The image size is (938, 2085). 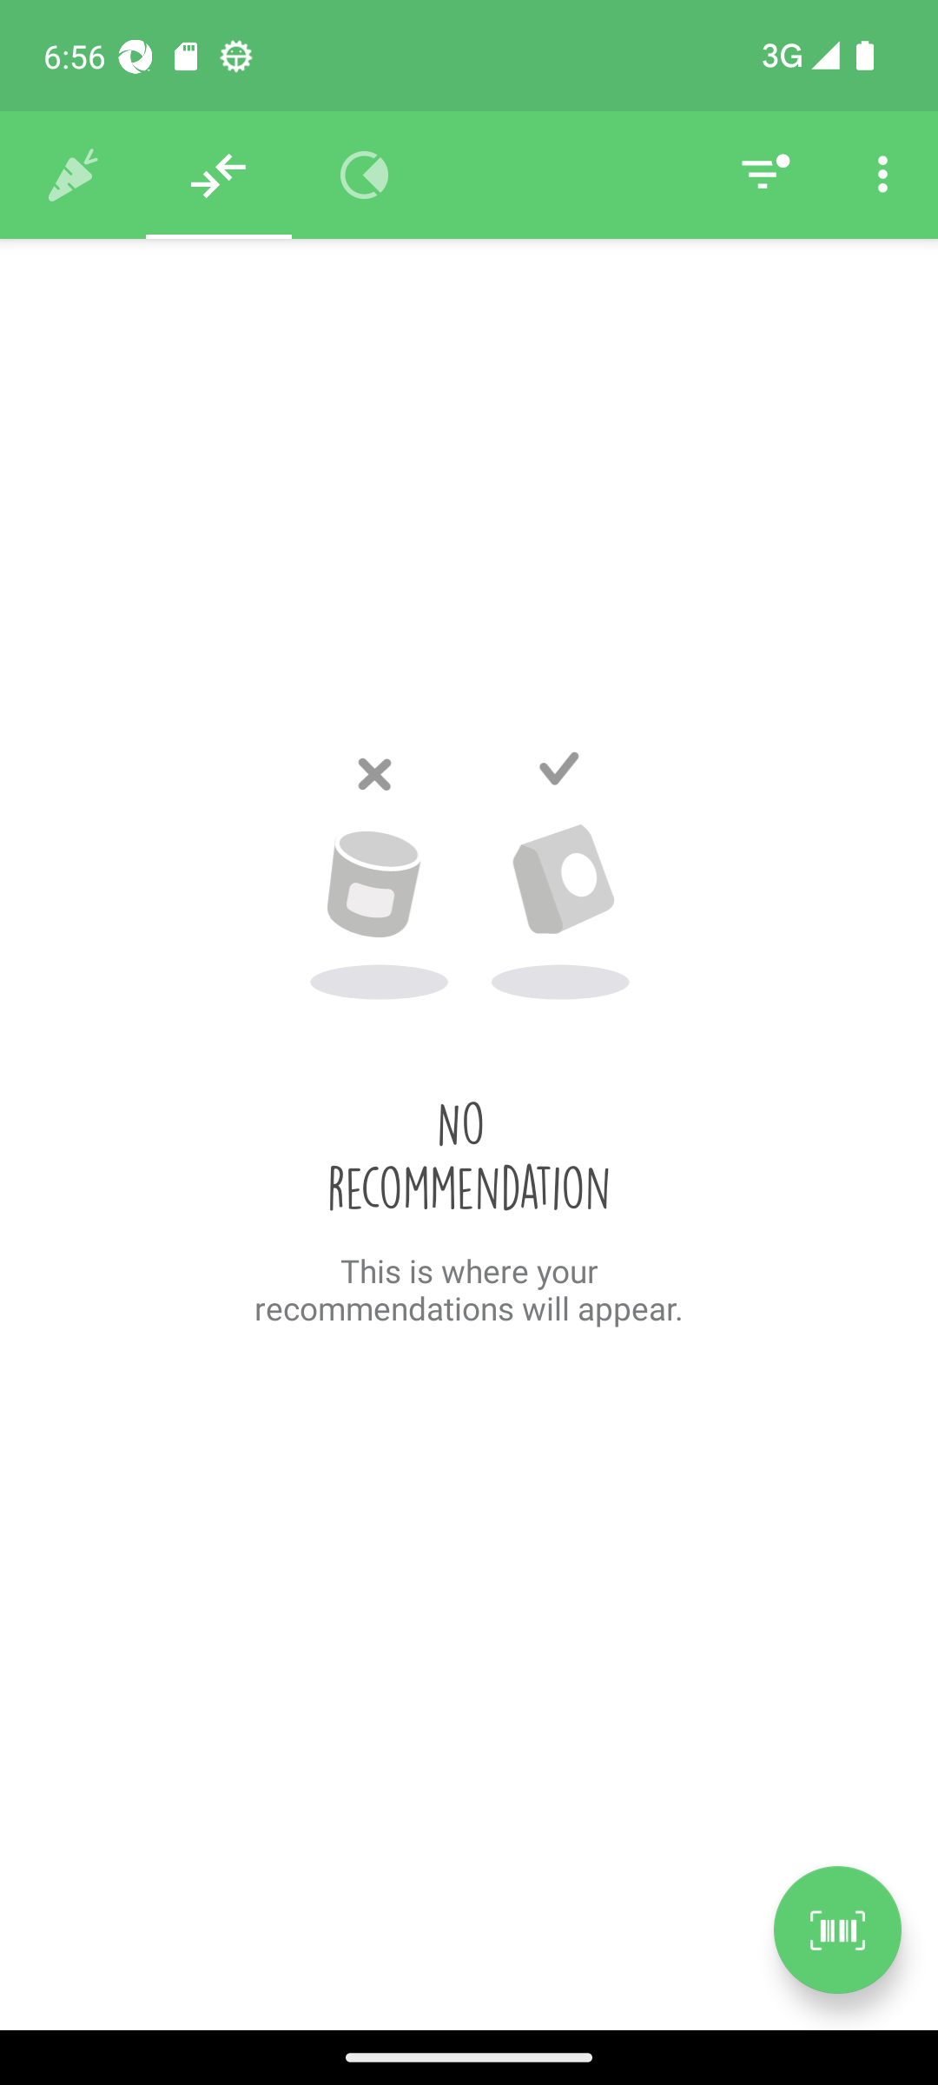 I want to click on History, so click(x=73, y=175).